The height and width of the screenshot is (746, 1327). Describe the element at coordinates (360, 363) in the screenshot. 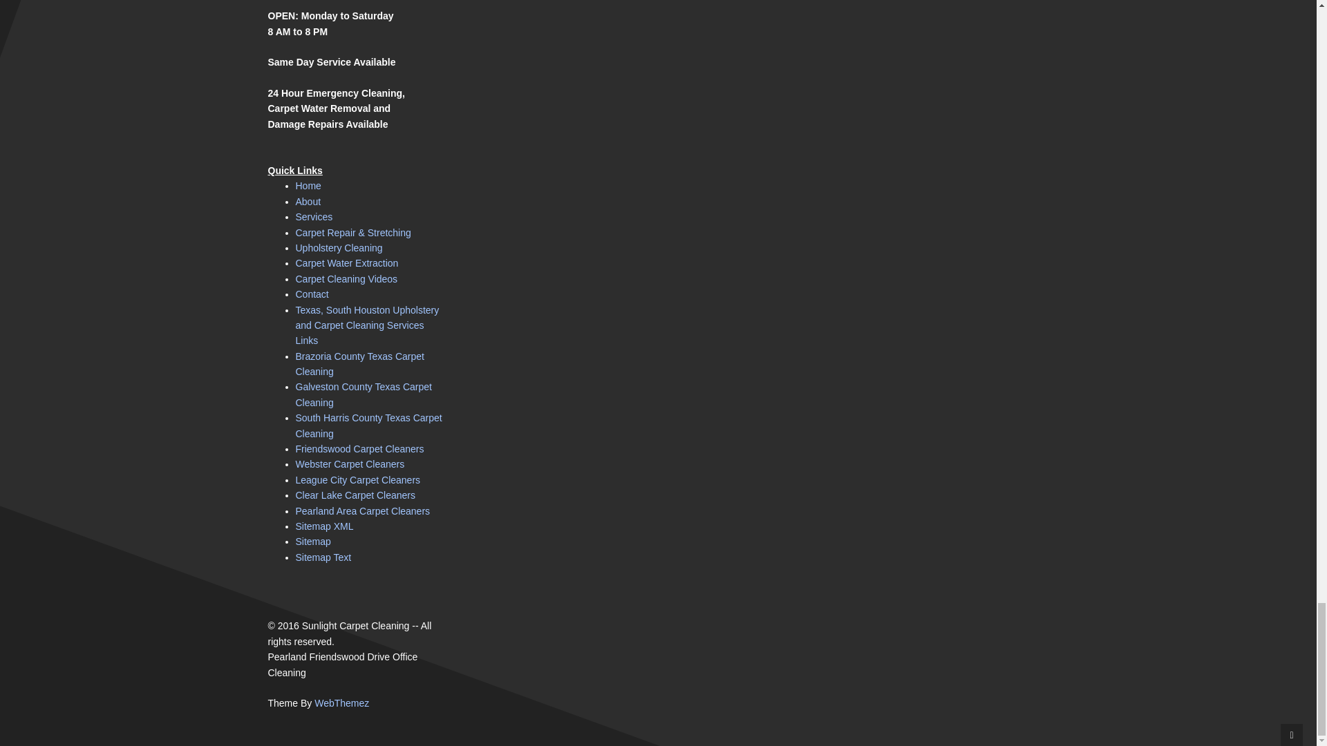

I see `Brazoria County Texas Carpet Cleaning` at that location.